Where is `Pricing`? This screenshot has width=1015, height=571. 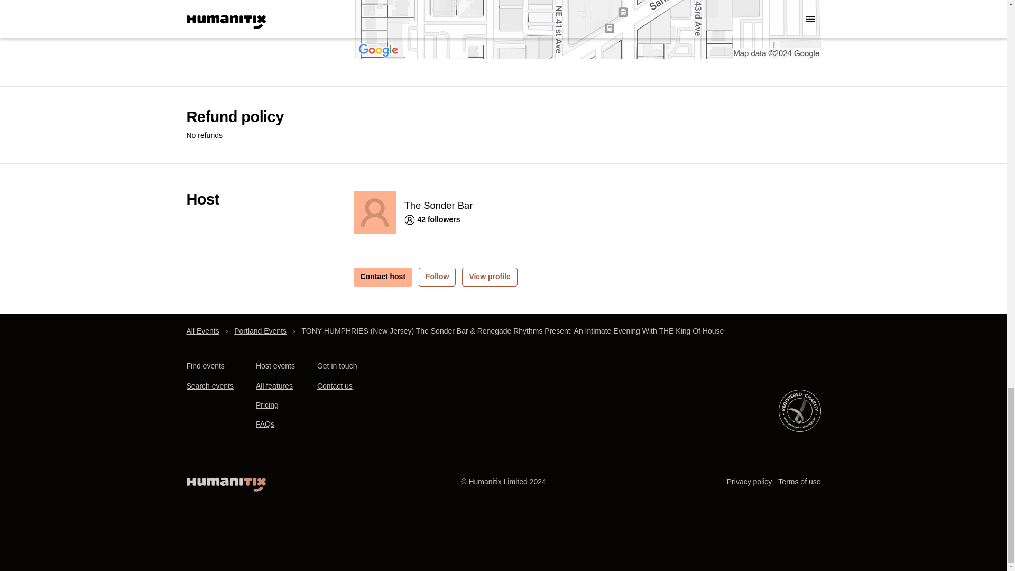
Pricing is located at coordinates (266, 405).